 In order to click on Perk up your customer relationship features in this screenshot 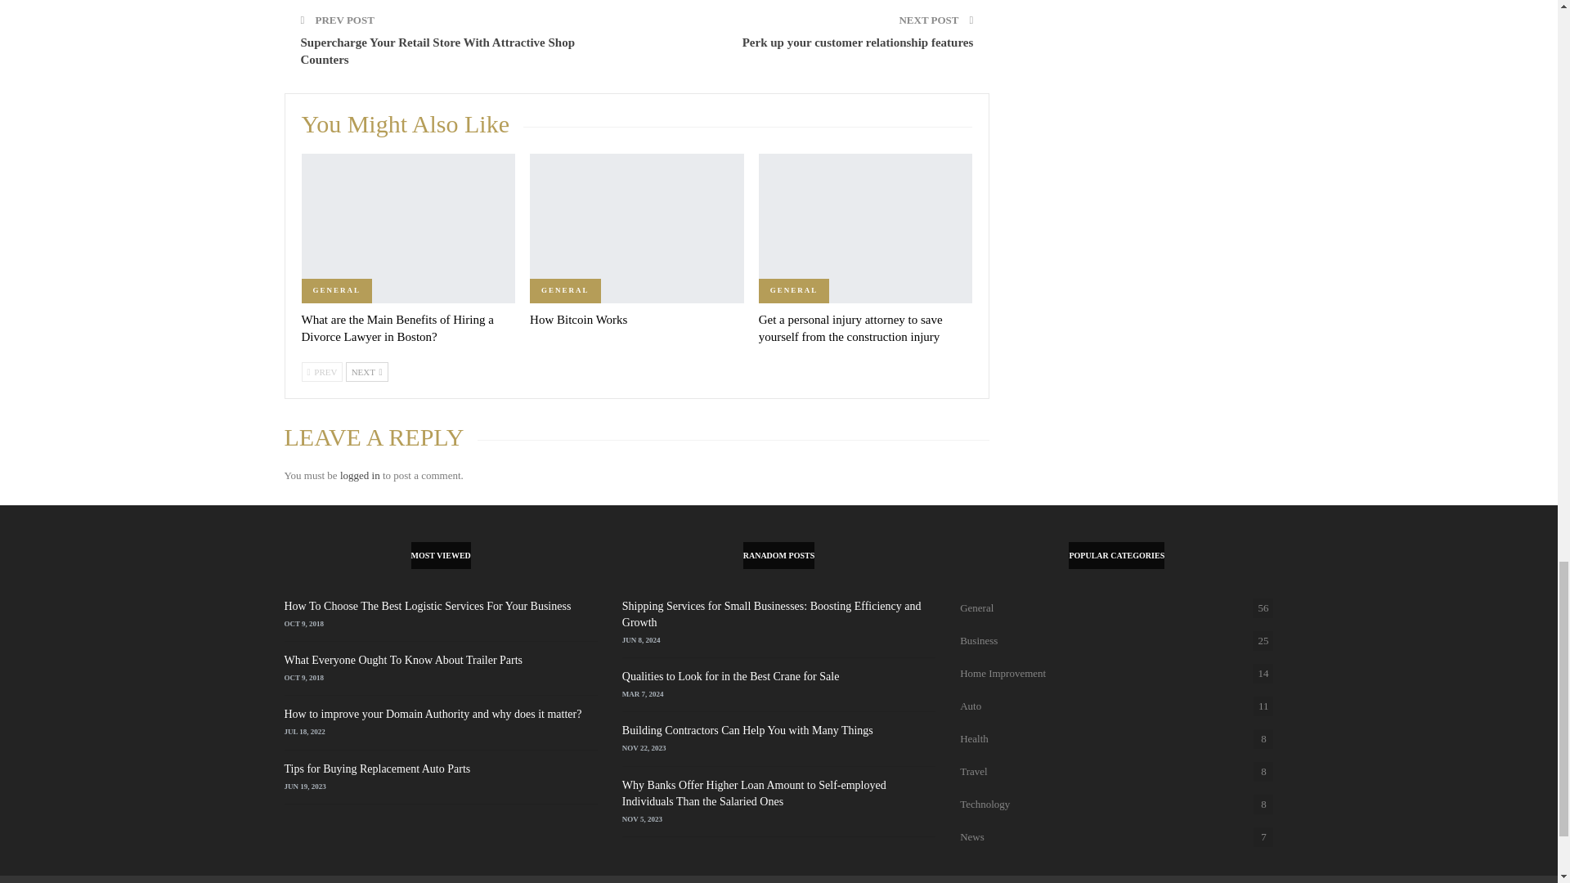, I will do `click(858, 43)`.